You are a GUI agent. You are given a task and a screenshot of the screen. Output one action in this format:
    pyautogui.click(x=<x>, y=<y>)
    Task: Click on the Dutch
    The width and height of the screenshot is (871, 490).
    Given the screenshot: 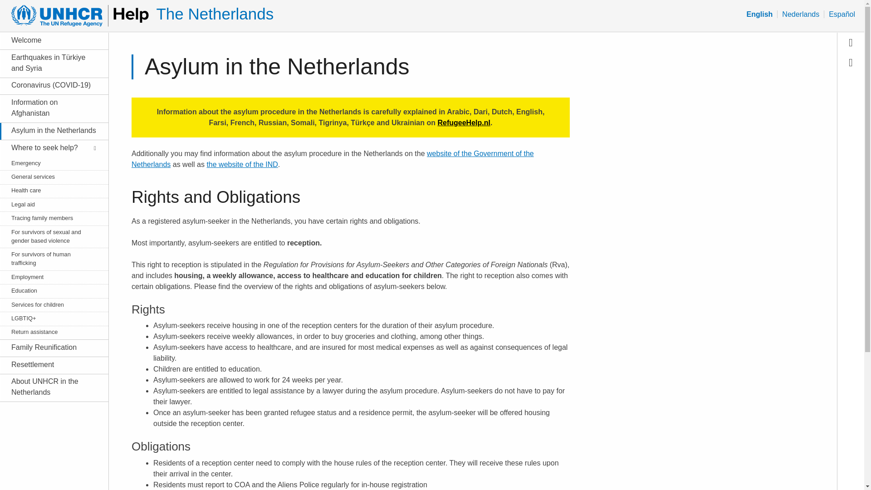 What is the action you would take?
    pyautogui.click(x=801, y=15)
    